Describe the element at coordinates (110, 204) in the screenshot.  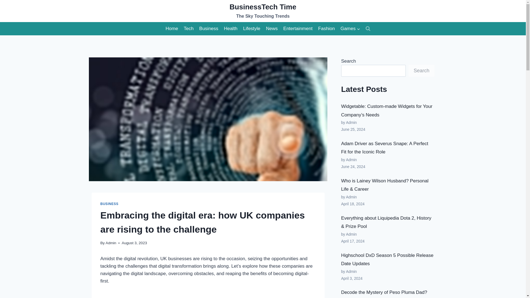
I see `BUSINESS` at that location.